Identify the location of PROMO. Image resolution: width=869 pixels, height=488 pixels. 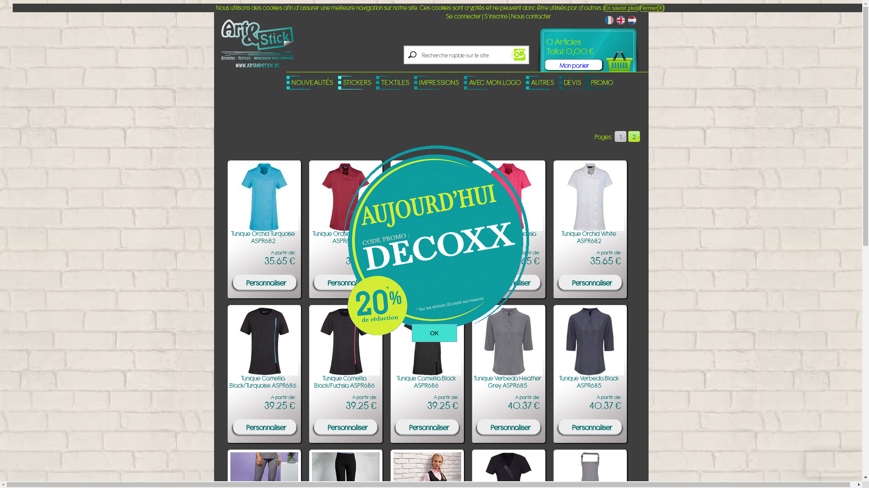
(602, 83).